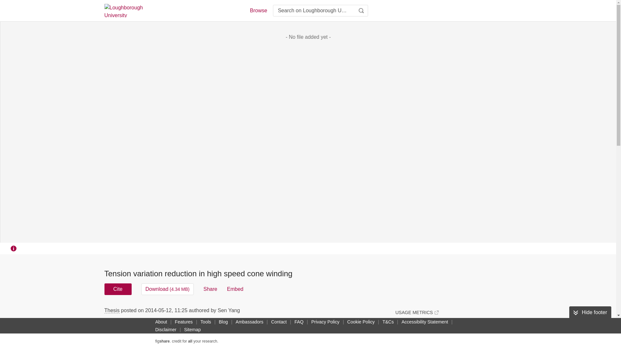 The width and height of the screenshot is (621, 349). Describe the element at coordinates (424, 322) in the screenshot. I see `Accessibility Statement` at that location.